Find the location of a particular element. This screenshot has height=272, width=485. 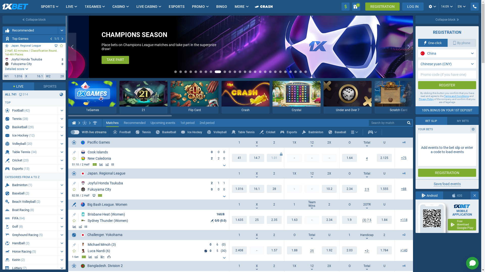

Football
41 is located at coordinates (30, 111).